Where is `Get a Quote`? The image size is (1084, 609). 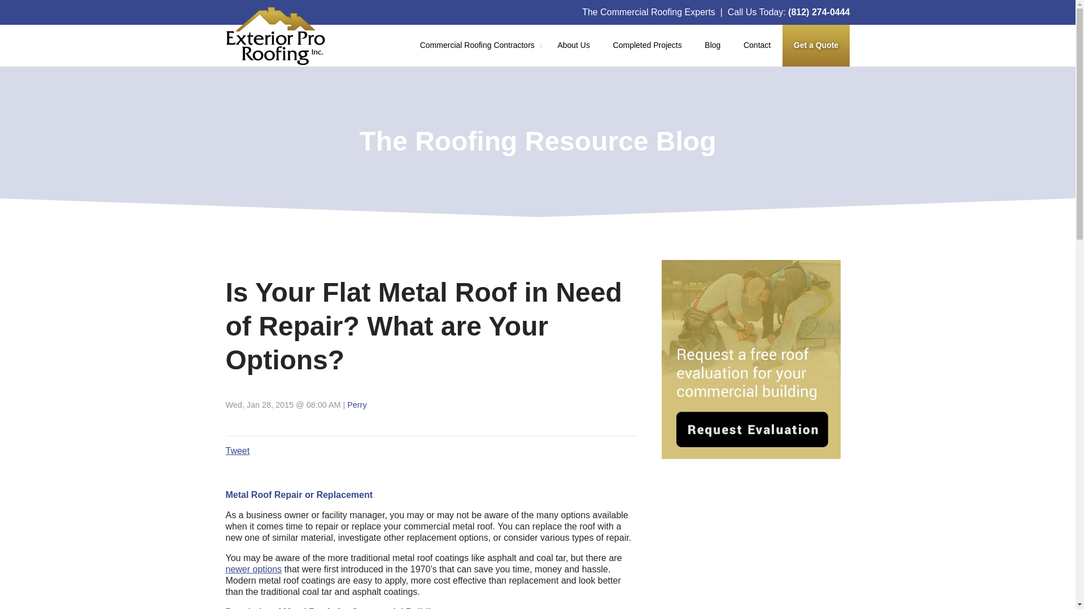 Get a Quote is located at coordinates (816, 45).